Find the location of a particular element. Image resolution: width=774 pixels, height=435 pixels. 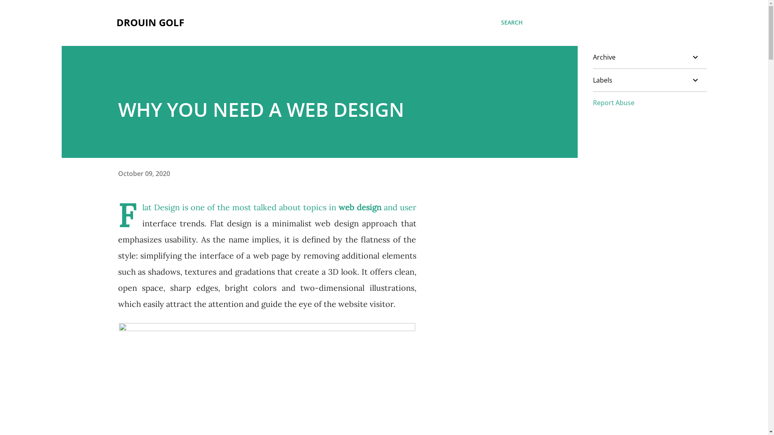

SEARCH is located at coordinates (512, 23).